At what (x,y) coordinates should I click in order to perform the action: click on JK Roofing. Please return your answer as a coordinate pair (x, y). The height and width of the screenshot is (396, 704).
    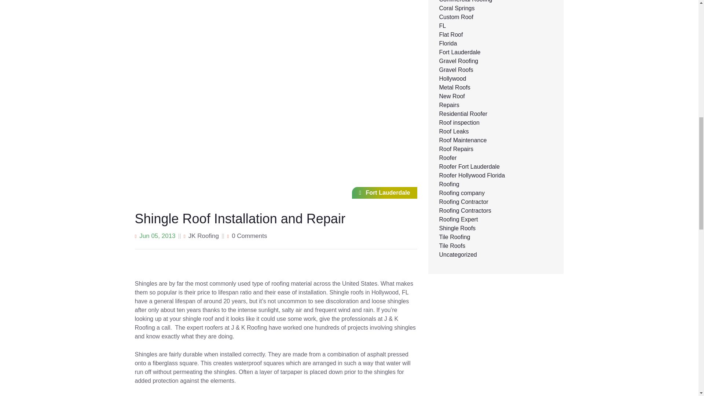
    Looking at the image, I should click on (204, 236).